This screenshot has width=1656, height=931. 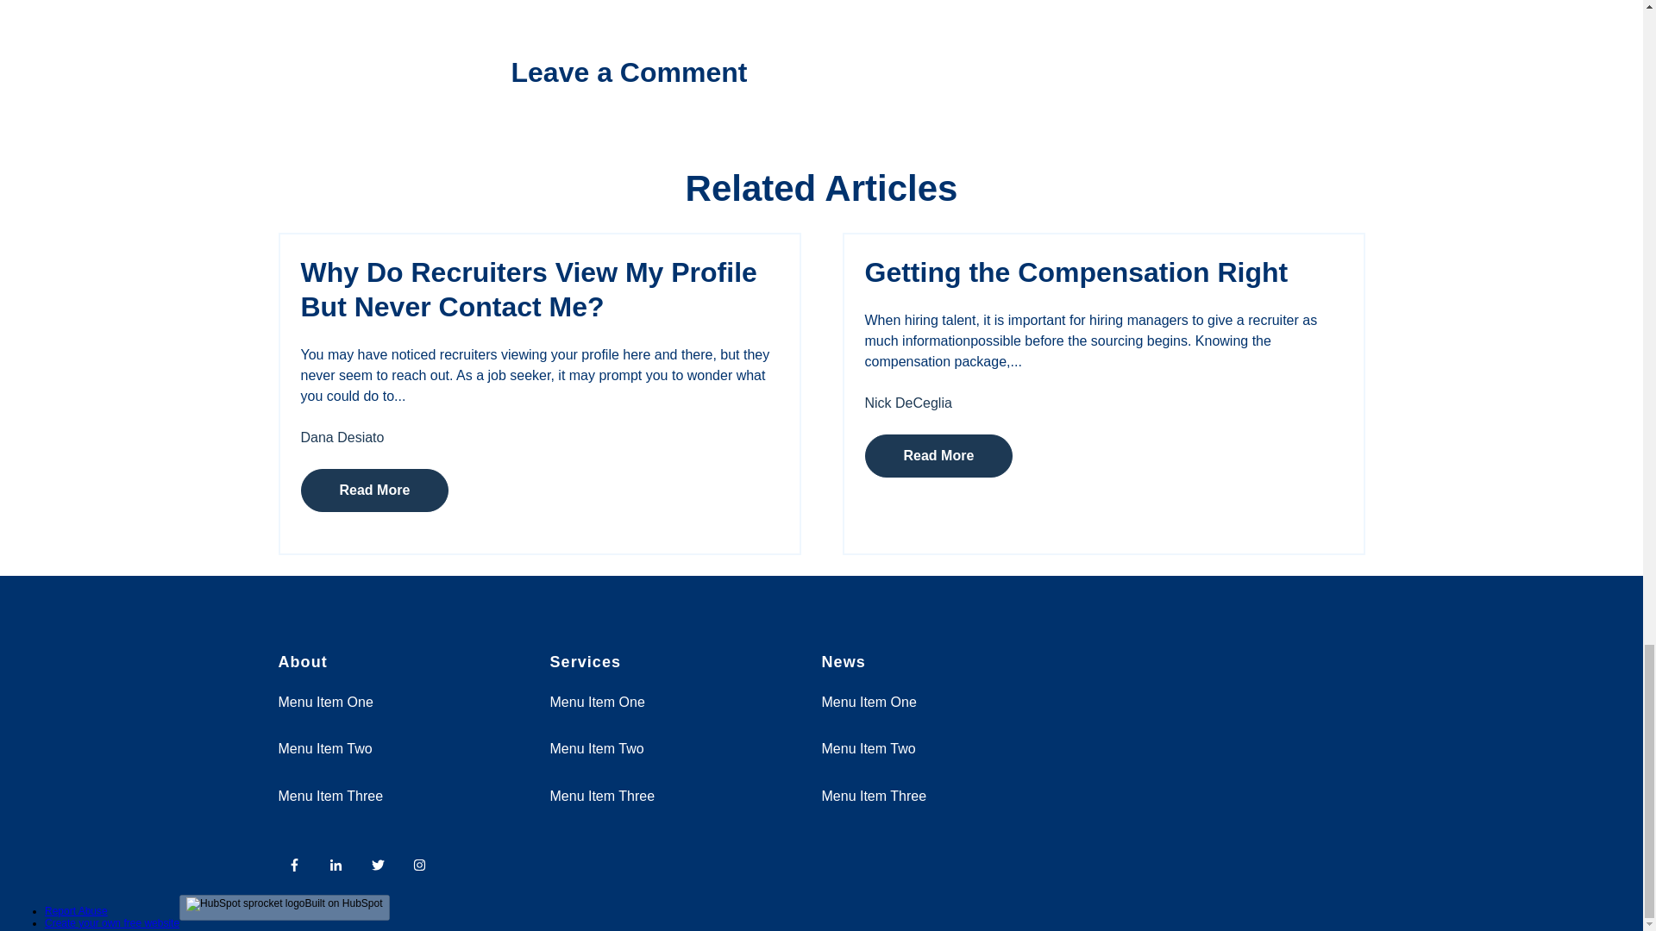 I want to click on Read More, so click(x=374, y=490).